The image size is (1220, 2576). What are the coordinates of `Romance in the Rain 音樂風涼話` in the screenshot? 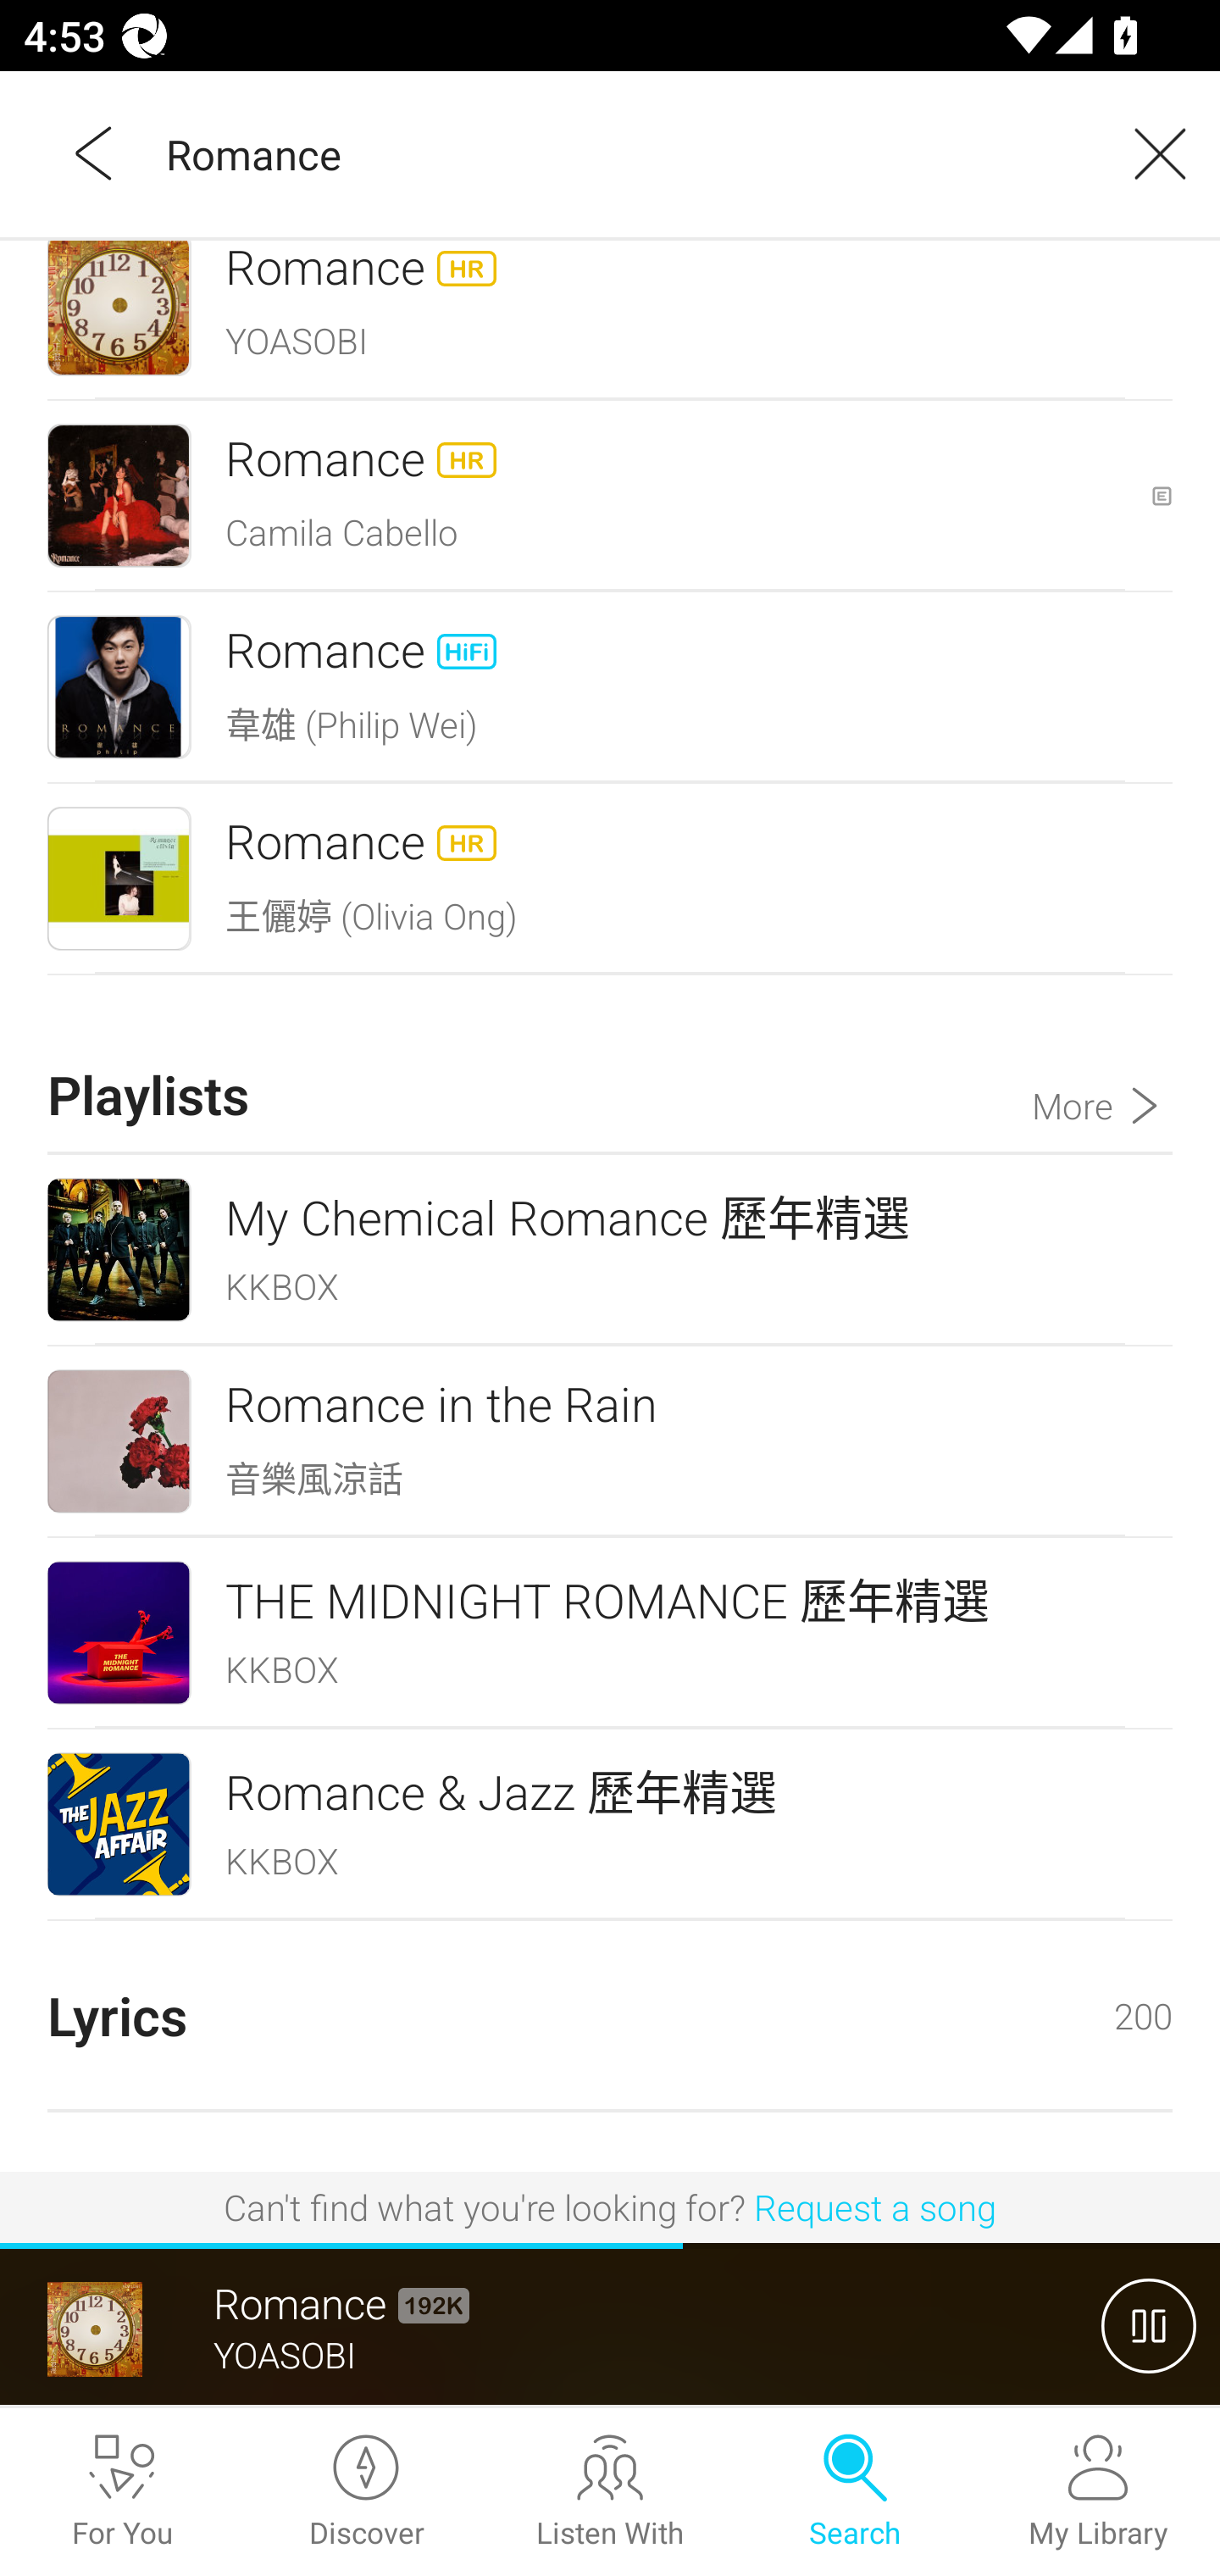 It's located at (610, 1441).